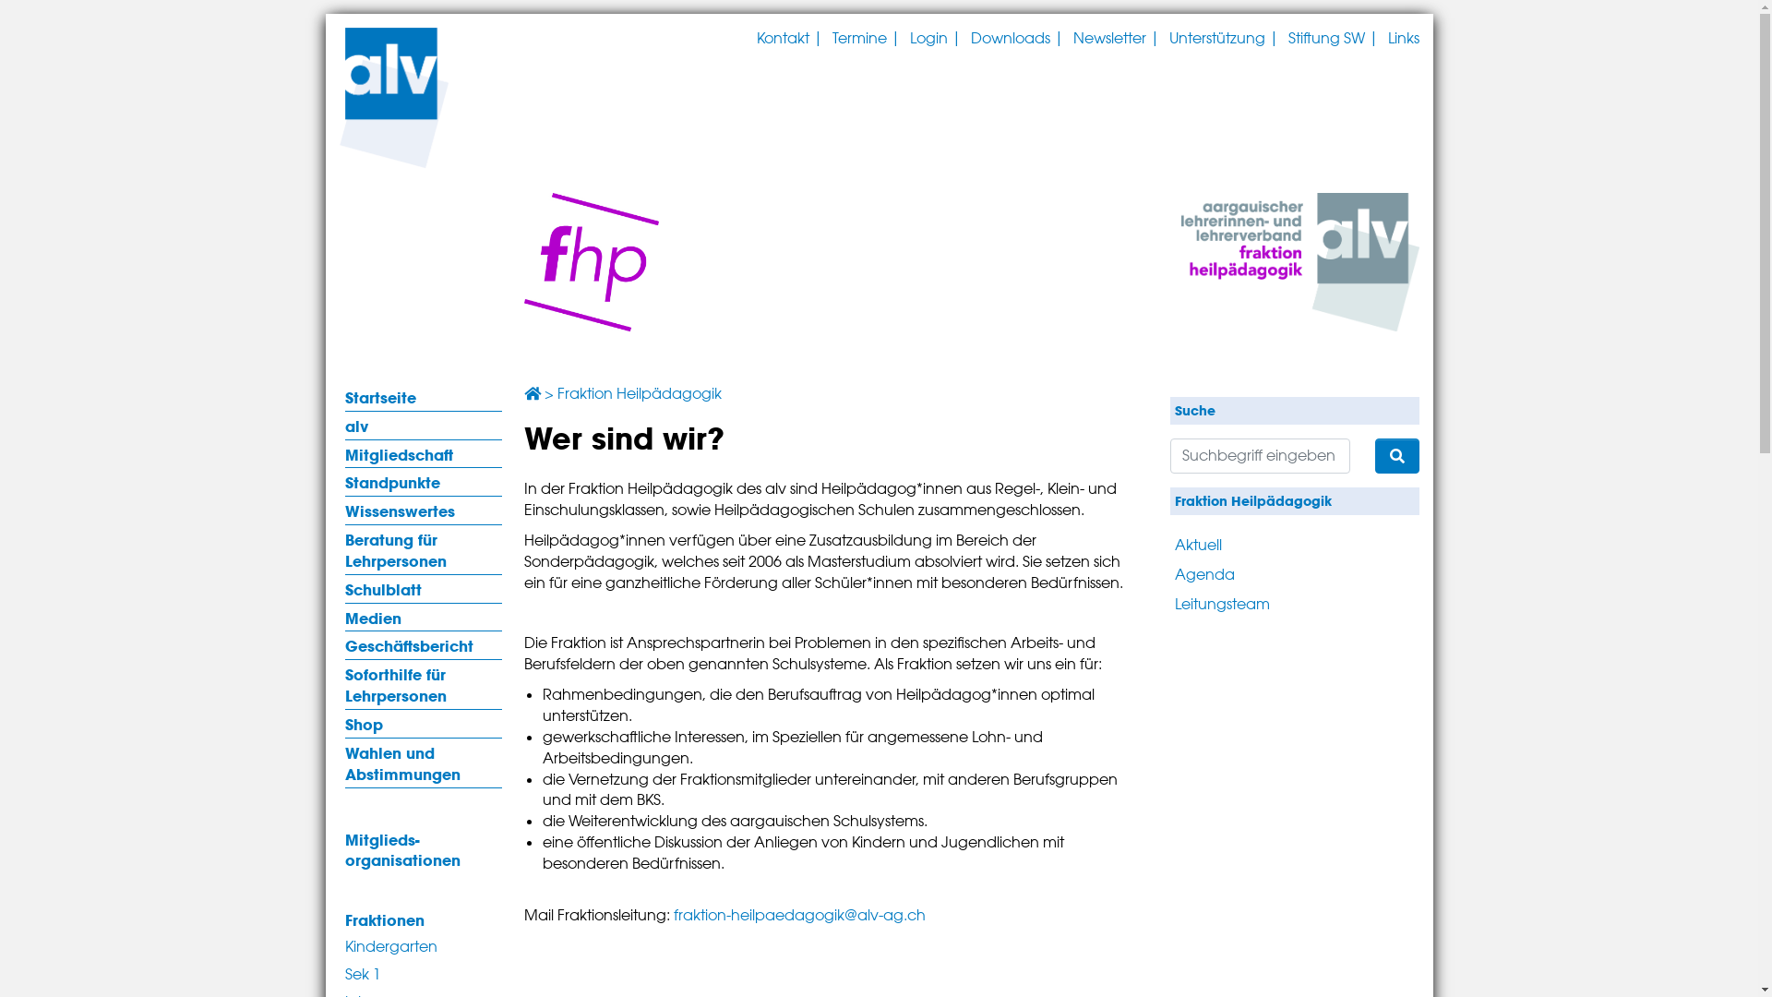 The height and width of the screenshot is (997, 1772). I want to click on Kontakt, so click(783, 39).